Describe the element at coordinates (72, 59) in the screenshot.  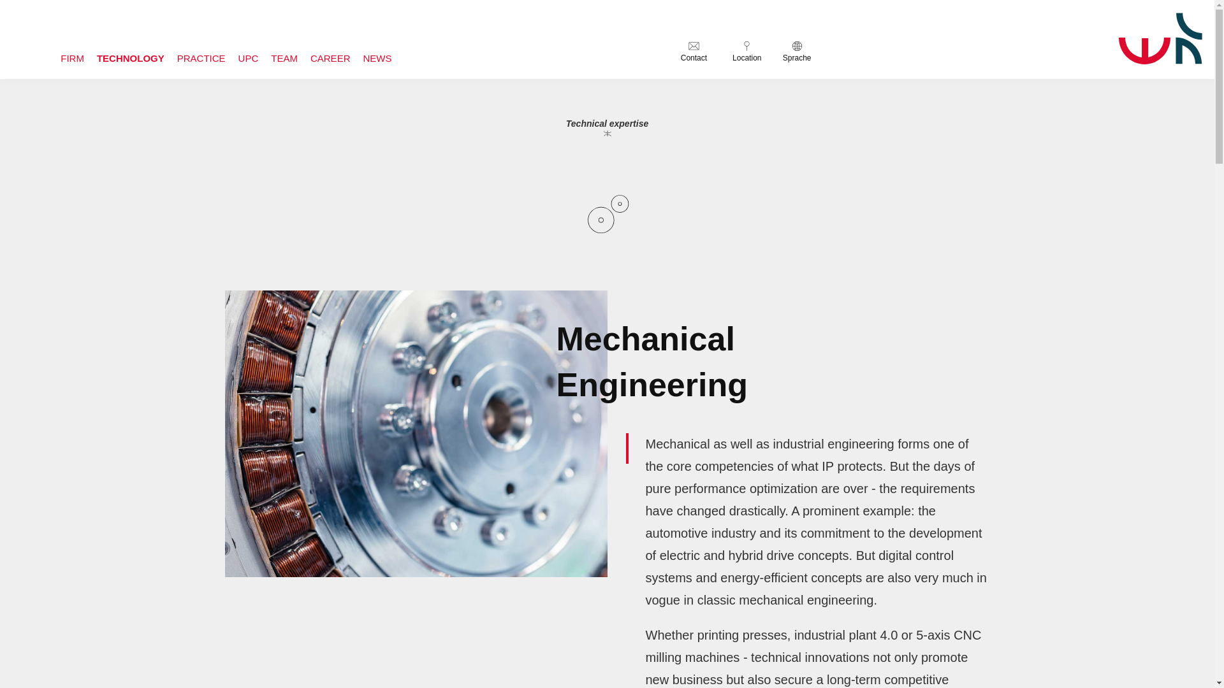
I see `FIRM` at that location.